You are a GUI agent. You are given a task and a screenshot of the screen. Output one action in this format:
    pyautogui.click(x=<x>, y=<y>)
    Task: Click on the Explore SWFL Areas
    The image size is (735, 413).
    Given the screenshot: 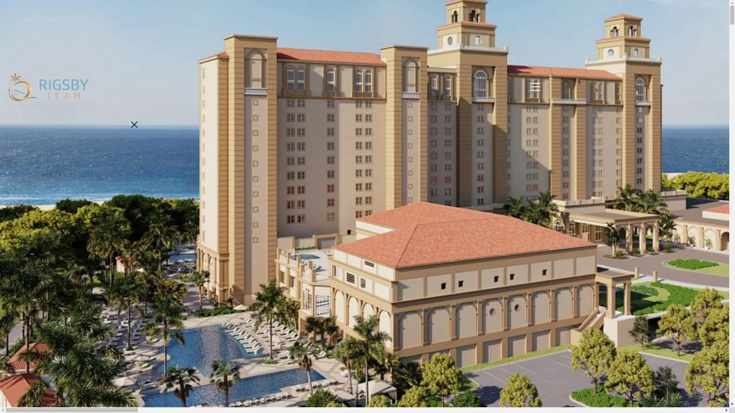 What is the action you would take?
    pyautogui.click(x=77, y=227)
    